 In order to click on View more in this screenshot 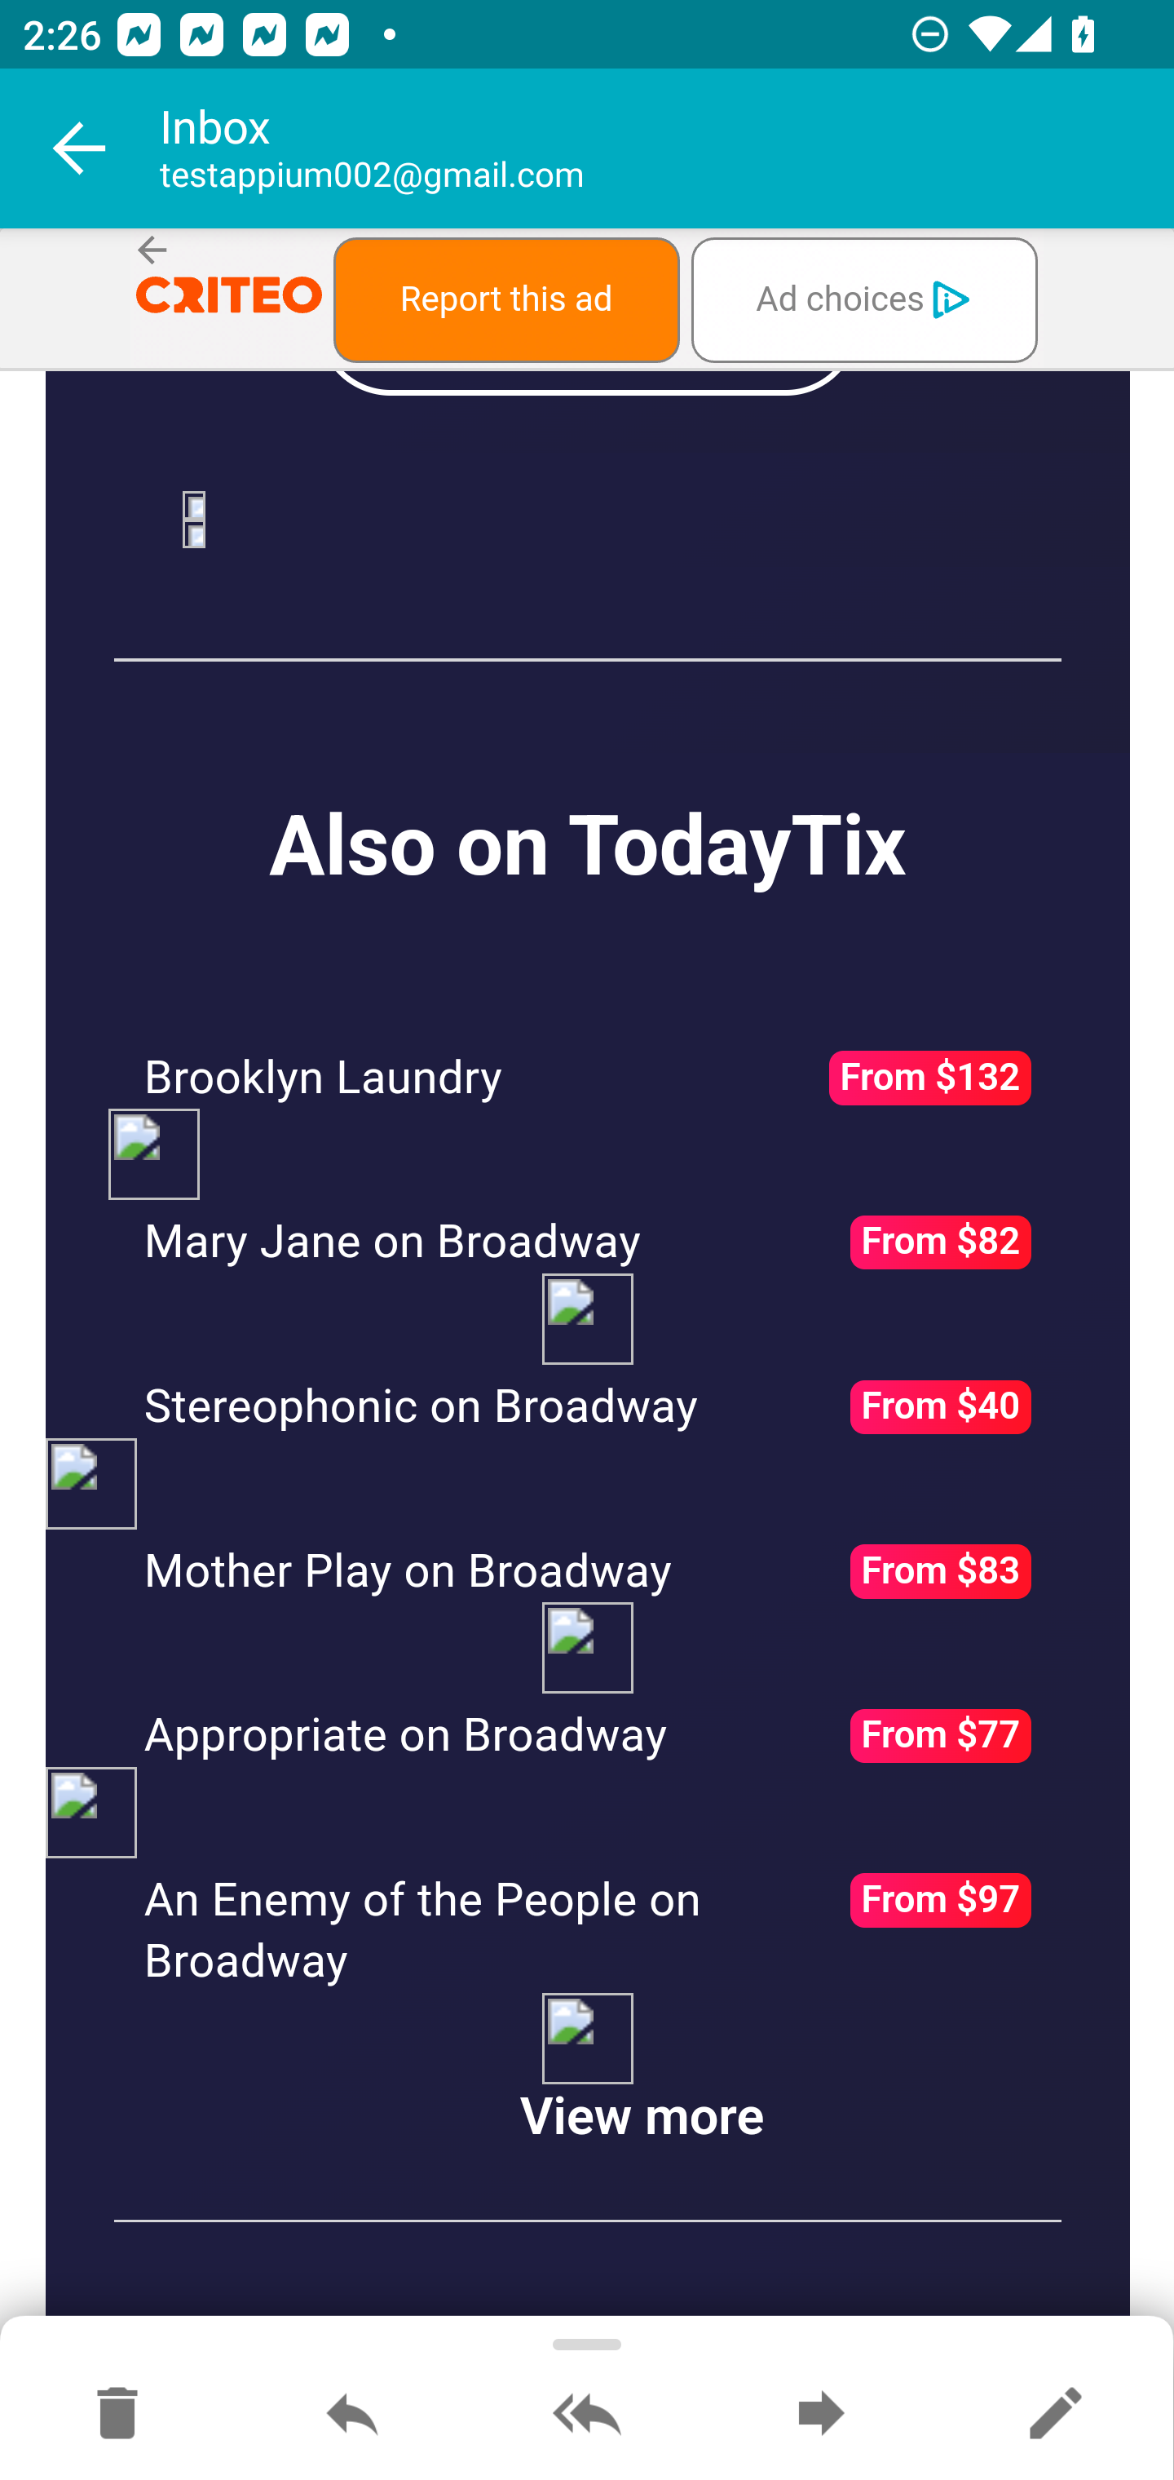, I will do `click(641, 2121)`.